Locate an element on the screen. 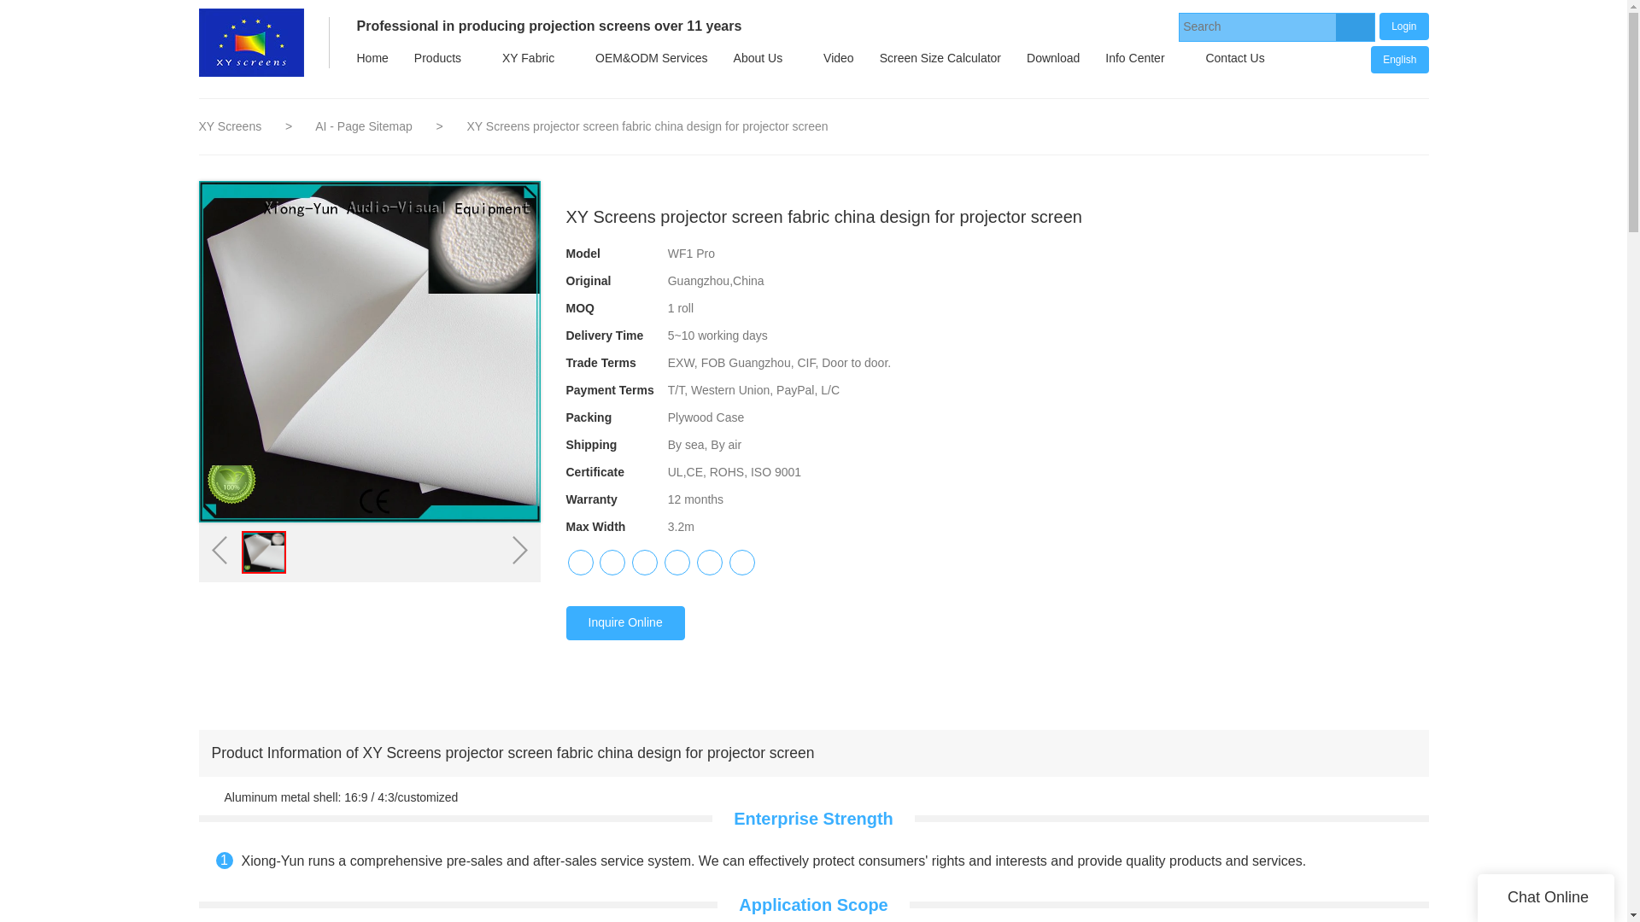  About Us is located at coordinates (758, 58).